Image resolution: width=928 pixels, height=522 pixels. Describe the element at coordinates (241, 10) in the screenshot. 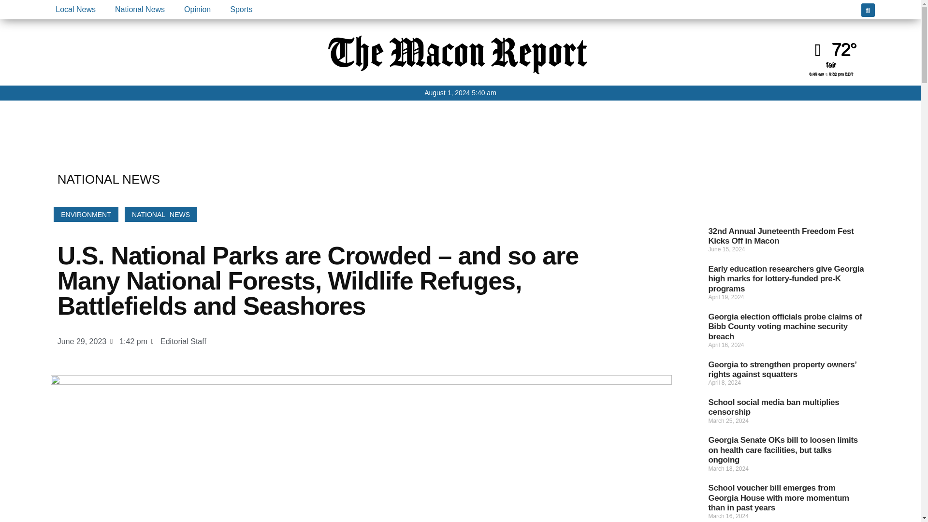

I see `Sports` at that location.